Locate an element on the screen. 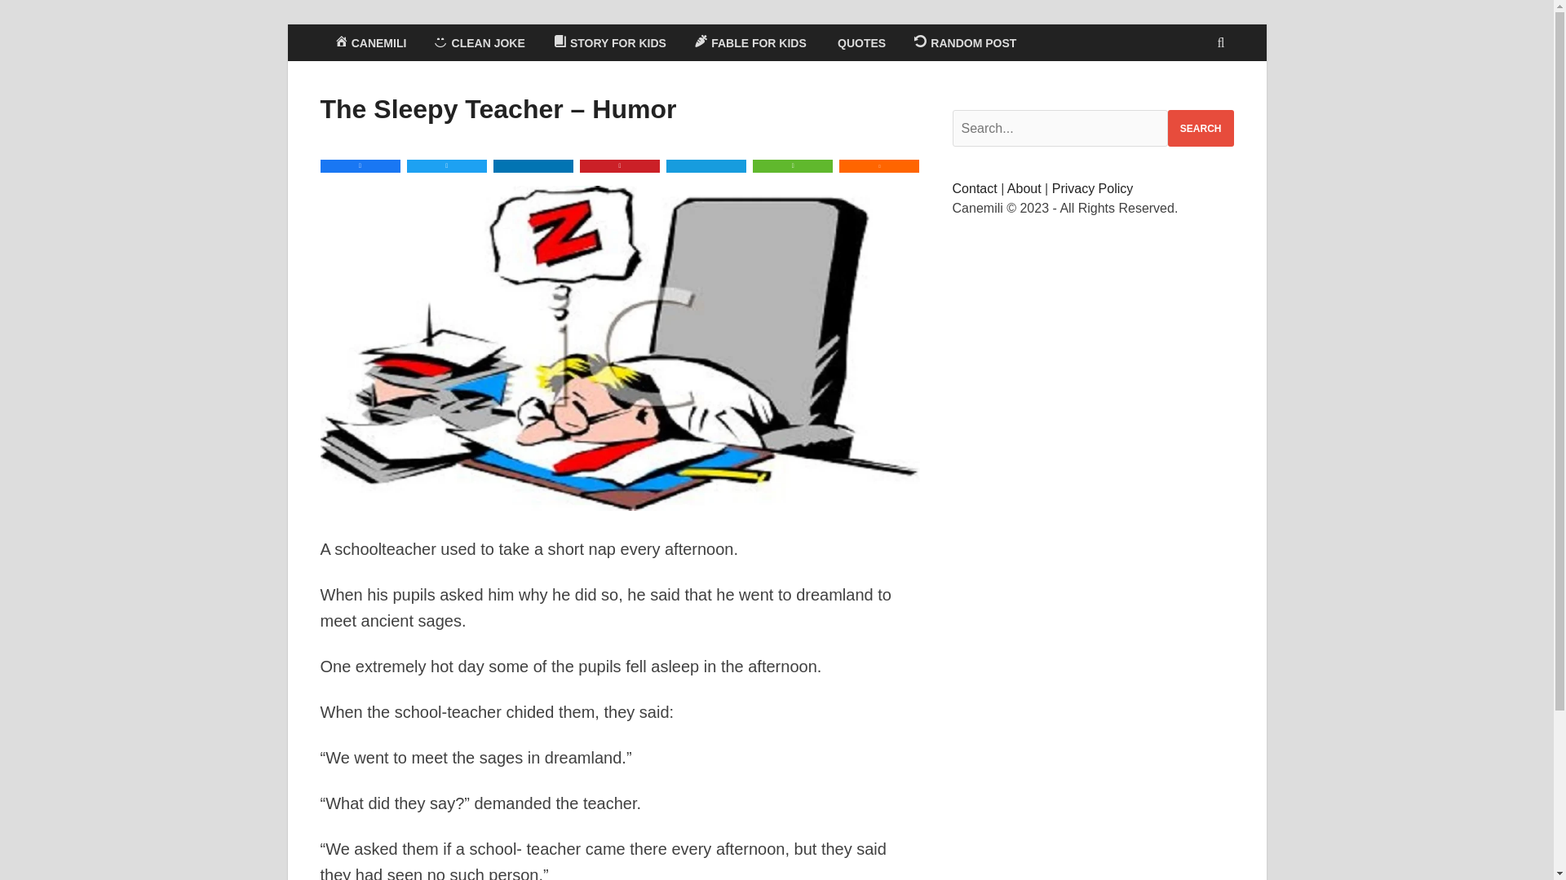  Tweet this ! is located at coordinates (447, 165).